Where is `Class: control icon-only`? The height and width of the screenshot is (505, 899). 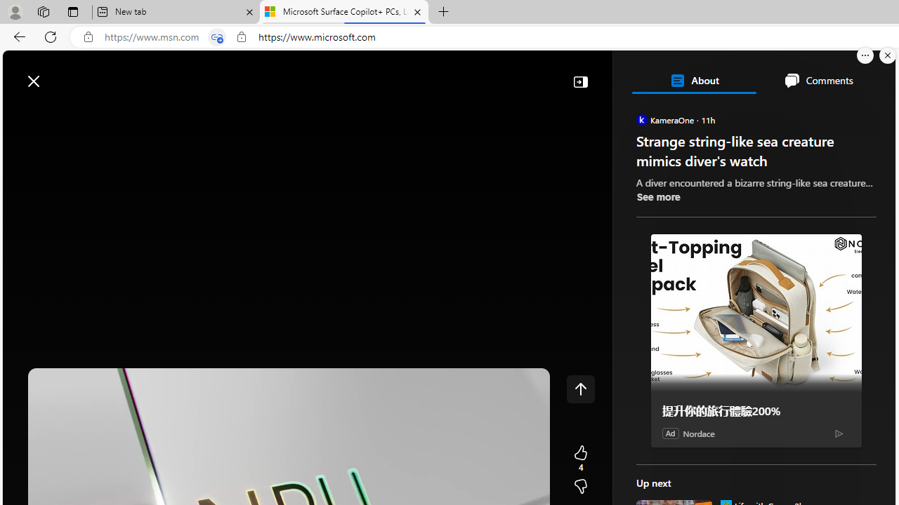
Class: control icon-only is located at coordinates (580, 389).